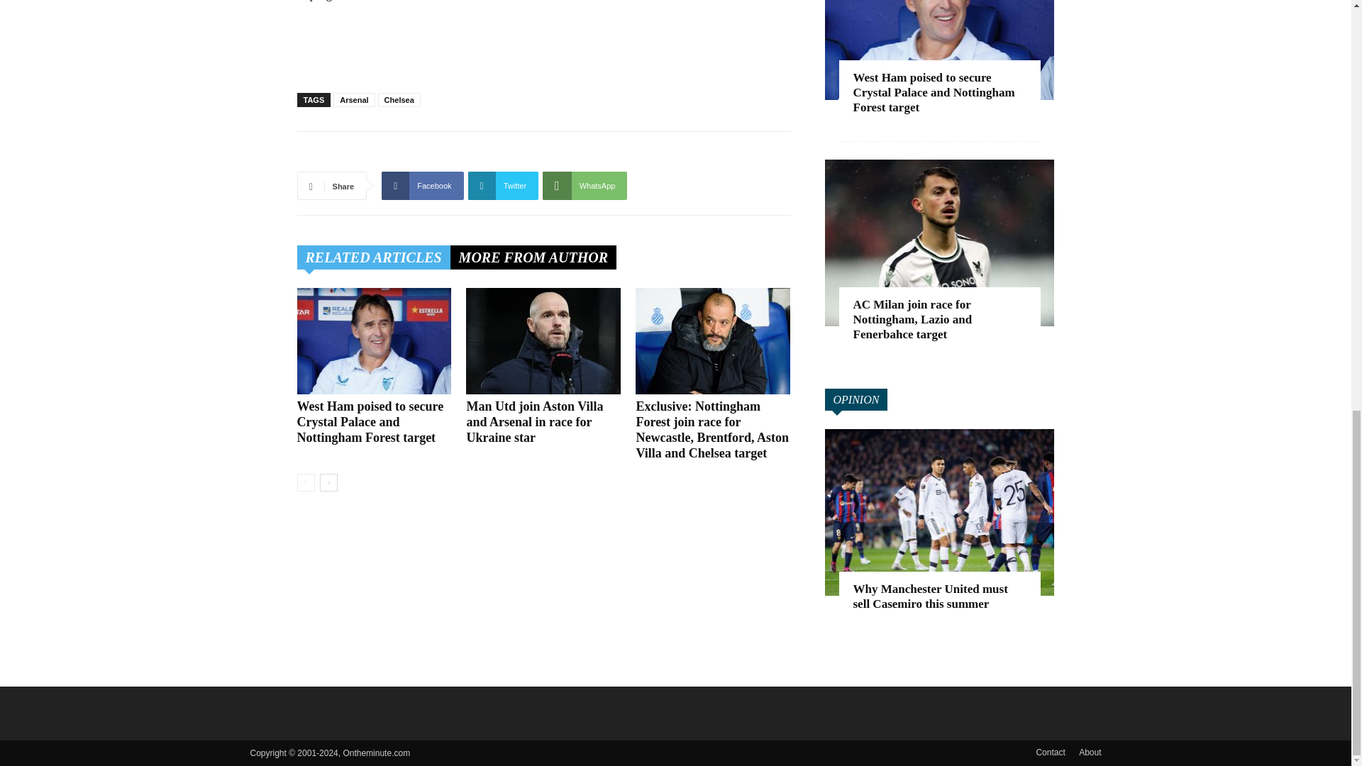  Describe the element at coordinates (403, 154) in the screenshot. I see `bottomFacebookLike` at that location.